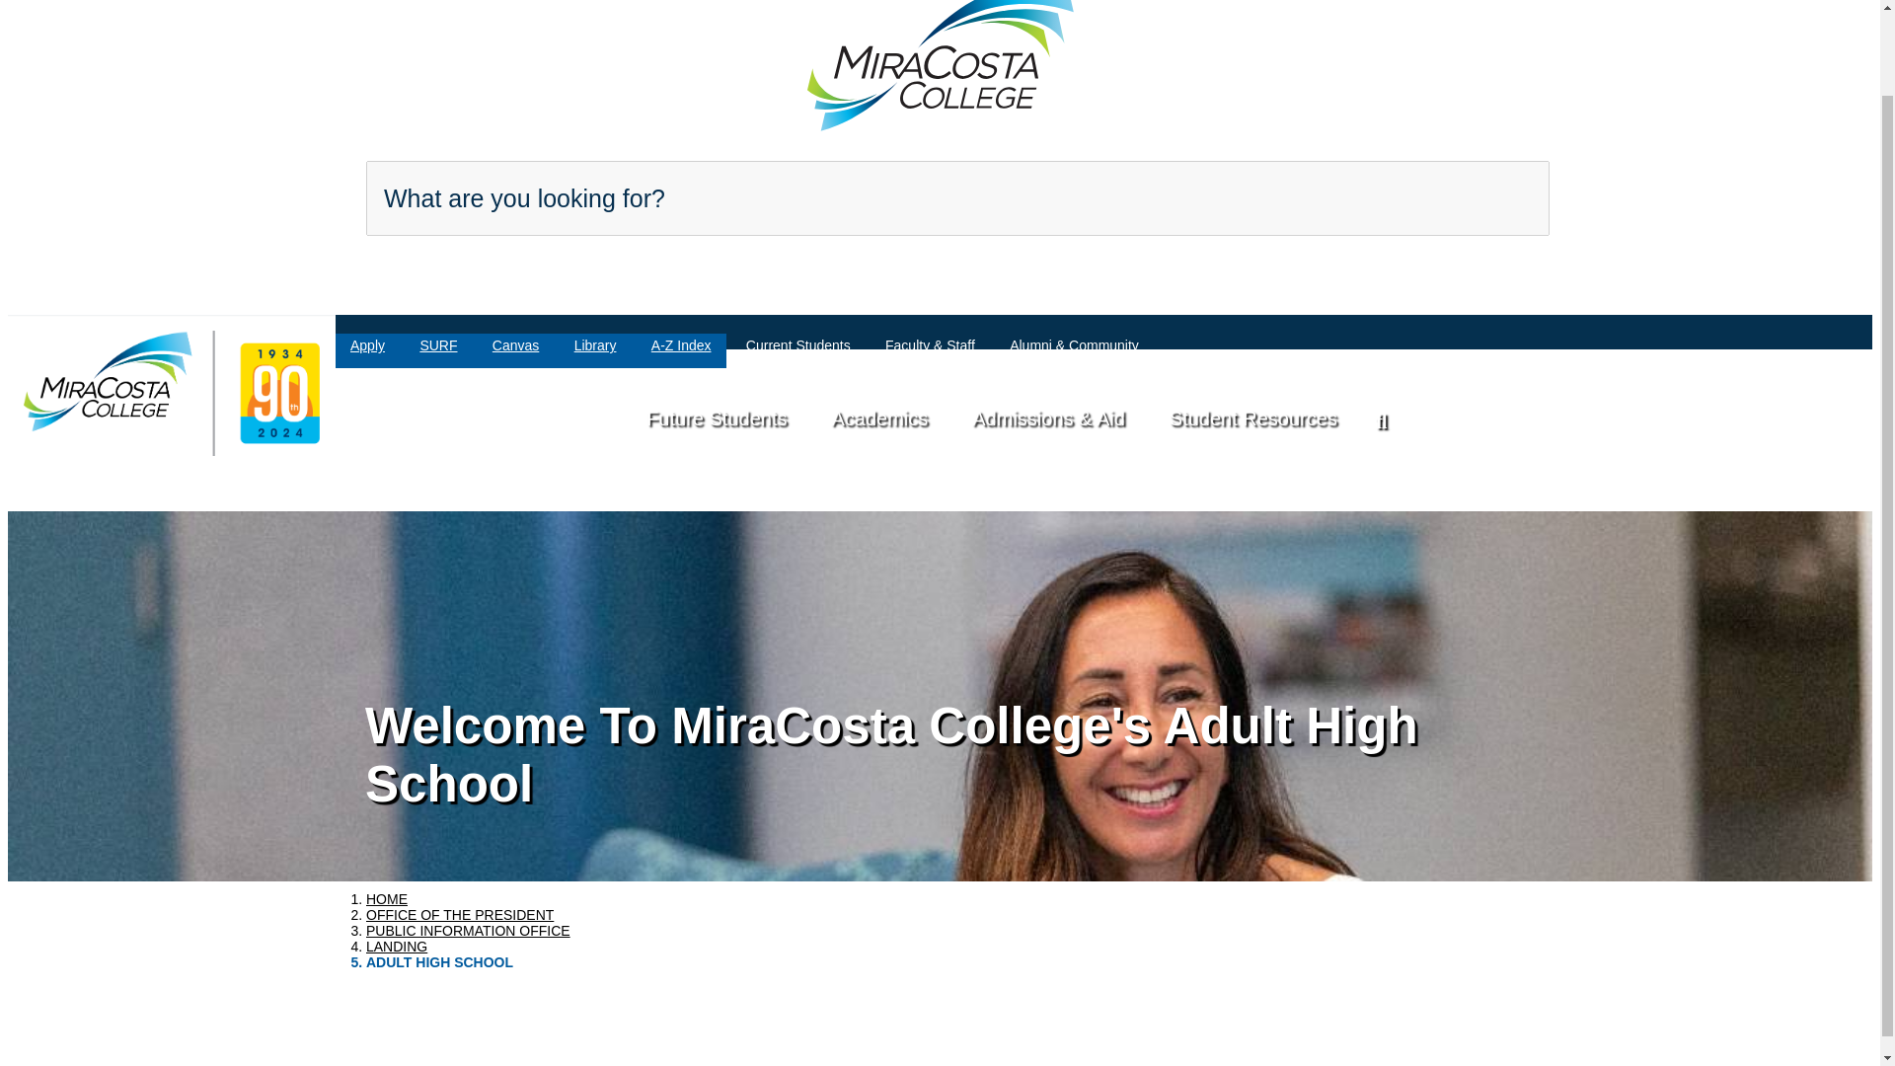 This screenshot has height=1066, width=1895. I want to click on Canvas, so click(515, 347).